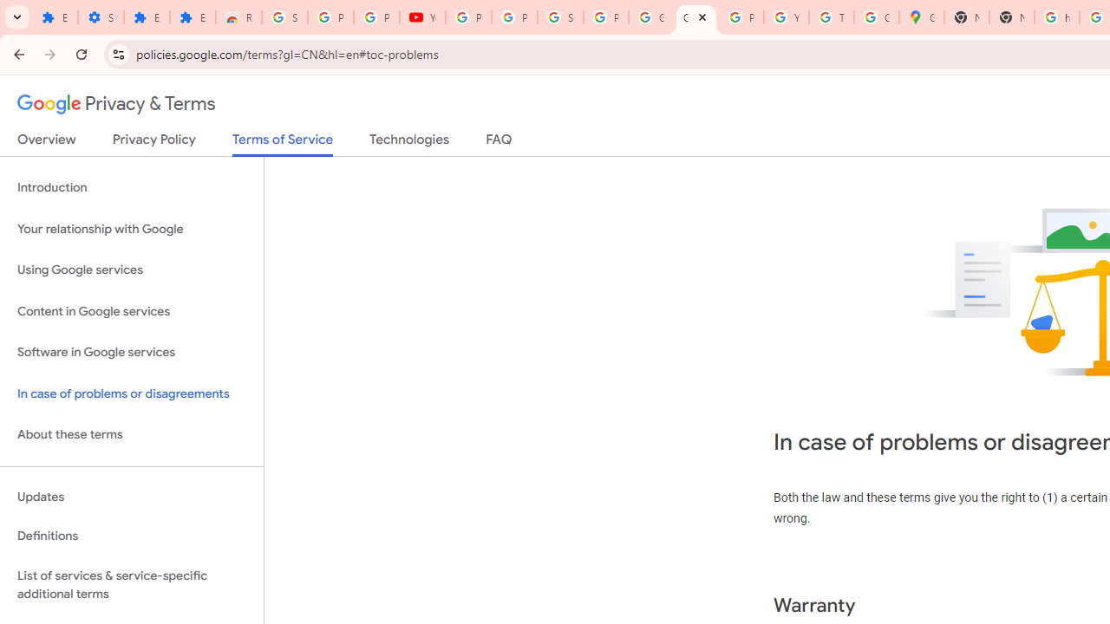  I want to click on New Tab, so click(966, 17).